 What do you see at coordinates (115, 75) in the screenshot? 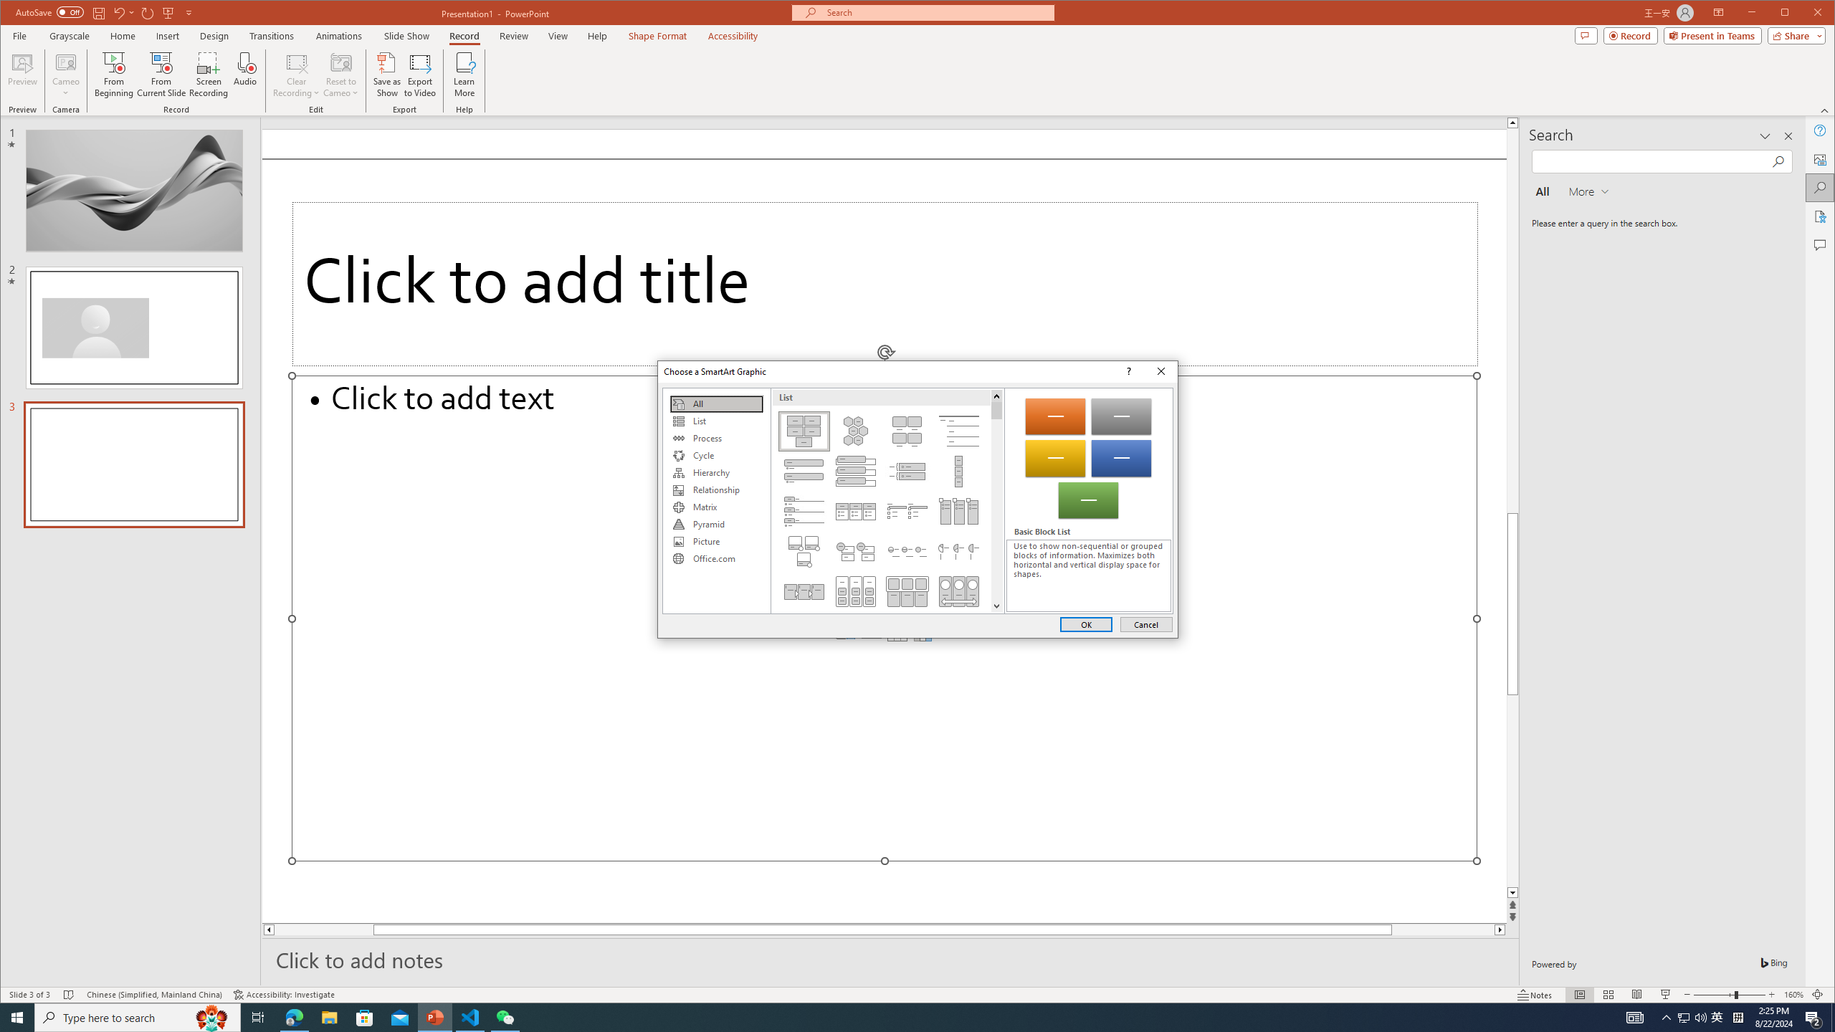
I see `From Beginning...` at bounding box center [115, 75].